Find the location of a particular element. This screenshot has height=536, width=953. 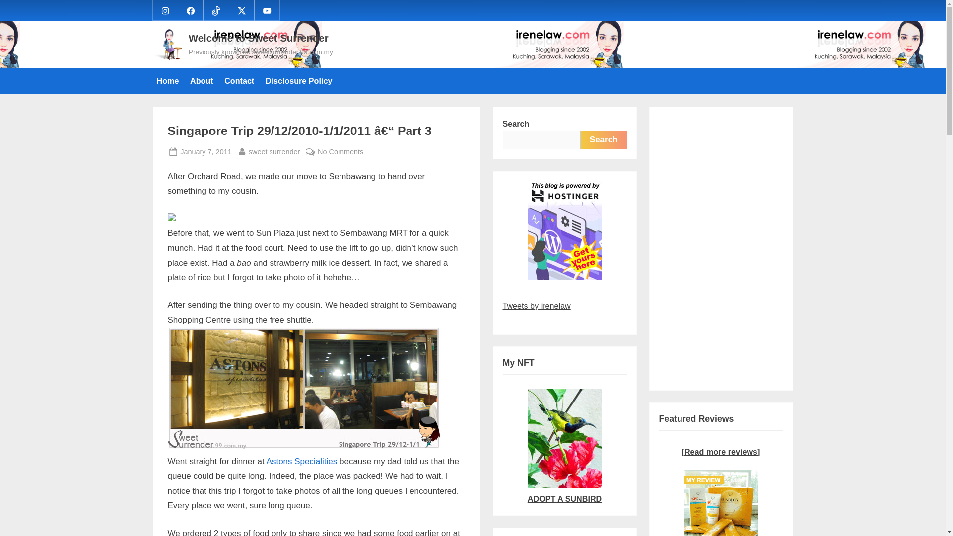

TikTok is located at coordinates (215, 10).